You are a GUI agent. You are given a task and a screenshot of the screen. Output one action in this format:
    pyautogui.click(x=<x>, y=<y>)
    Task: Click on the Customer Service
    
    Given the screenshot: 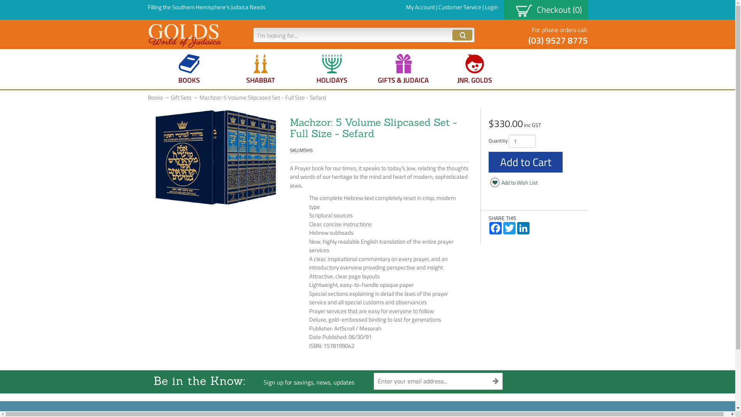 What is the action you would take?
    pyautogui.click(x=460, y=7)
    